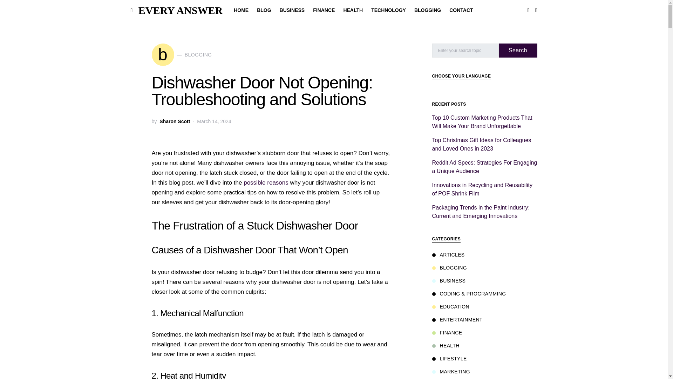 The image size is (673, 379). Describe the element at coordinates (175, 121) in the screenshot. I see `CONTACT` at that location.